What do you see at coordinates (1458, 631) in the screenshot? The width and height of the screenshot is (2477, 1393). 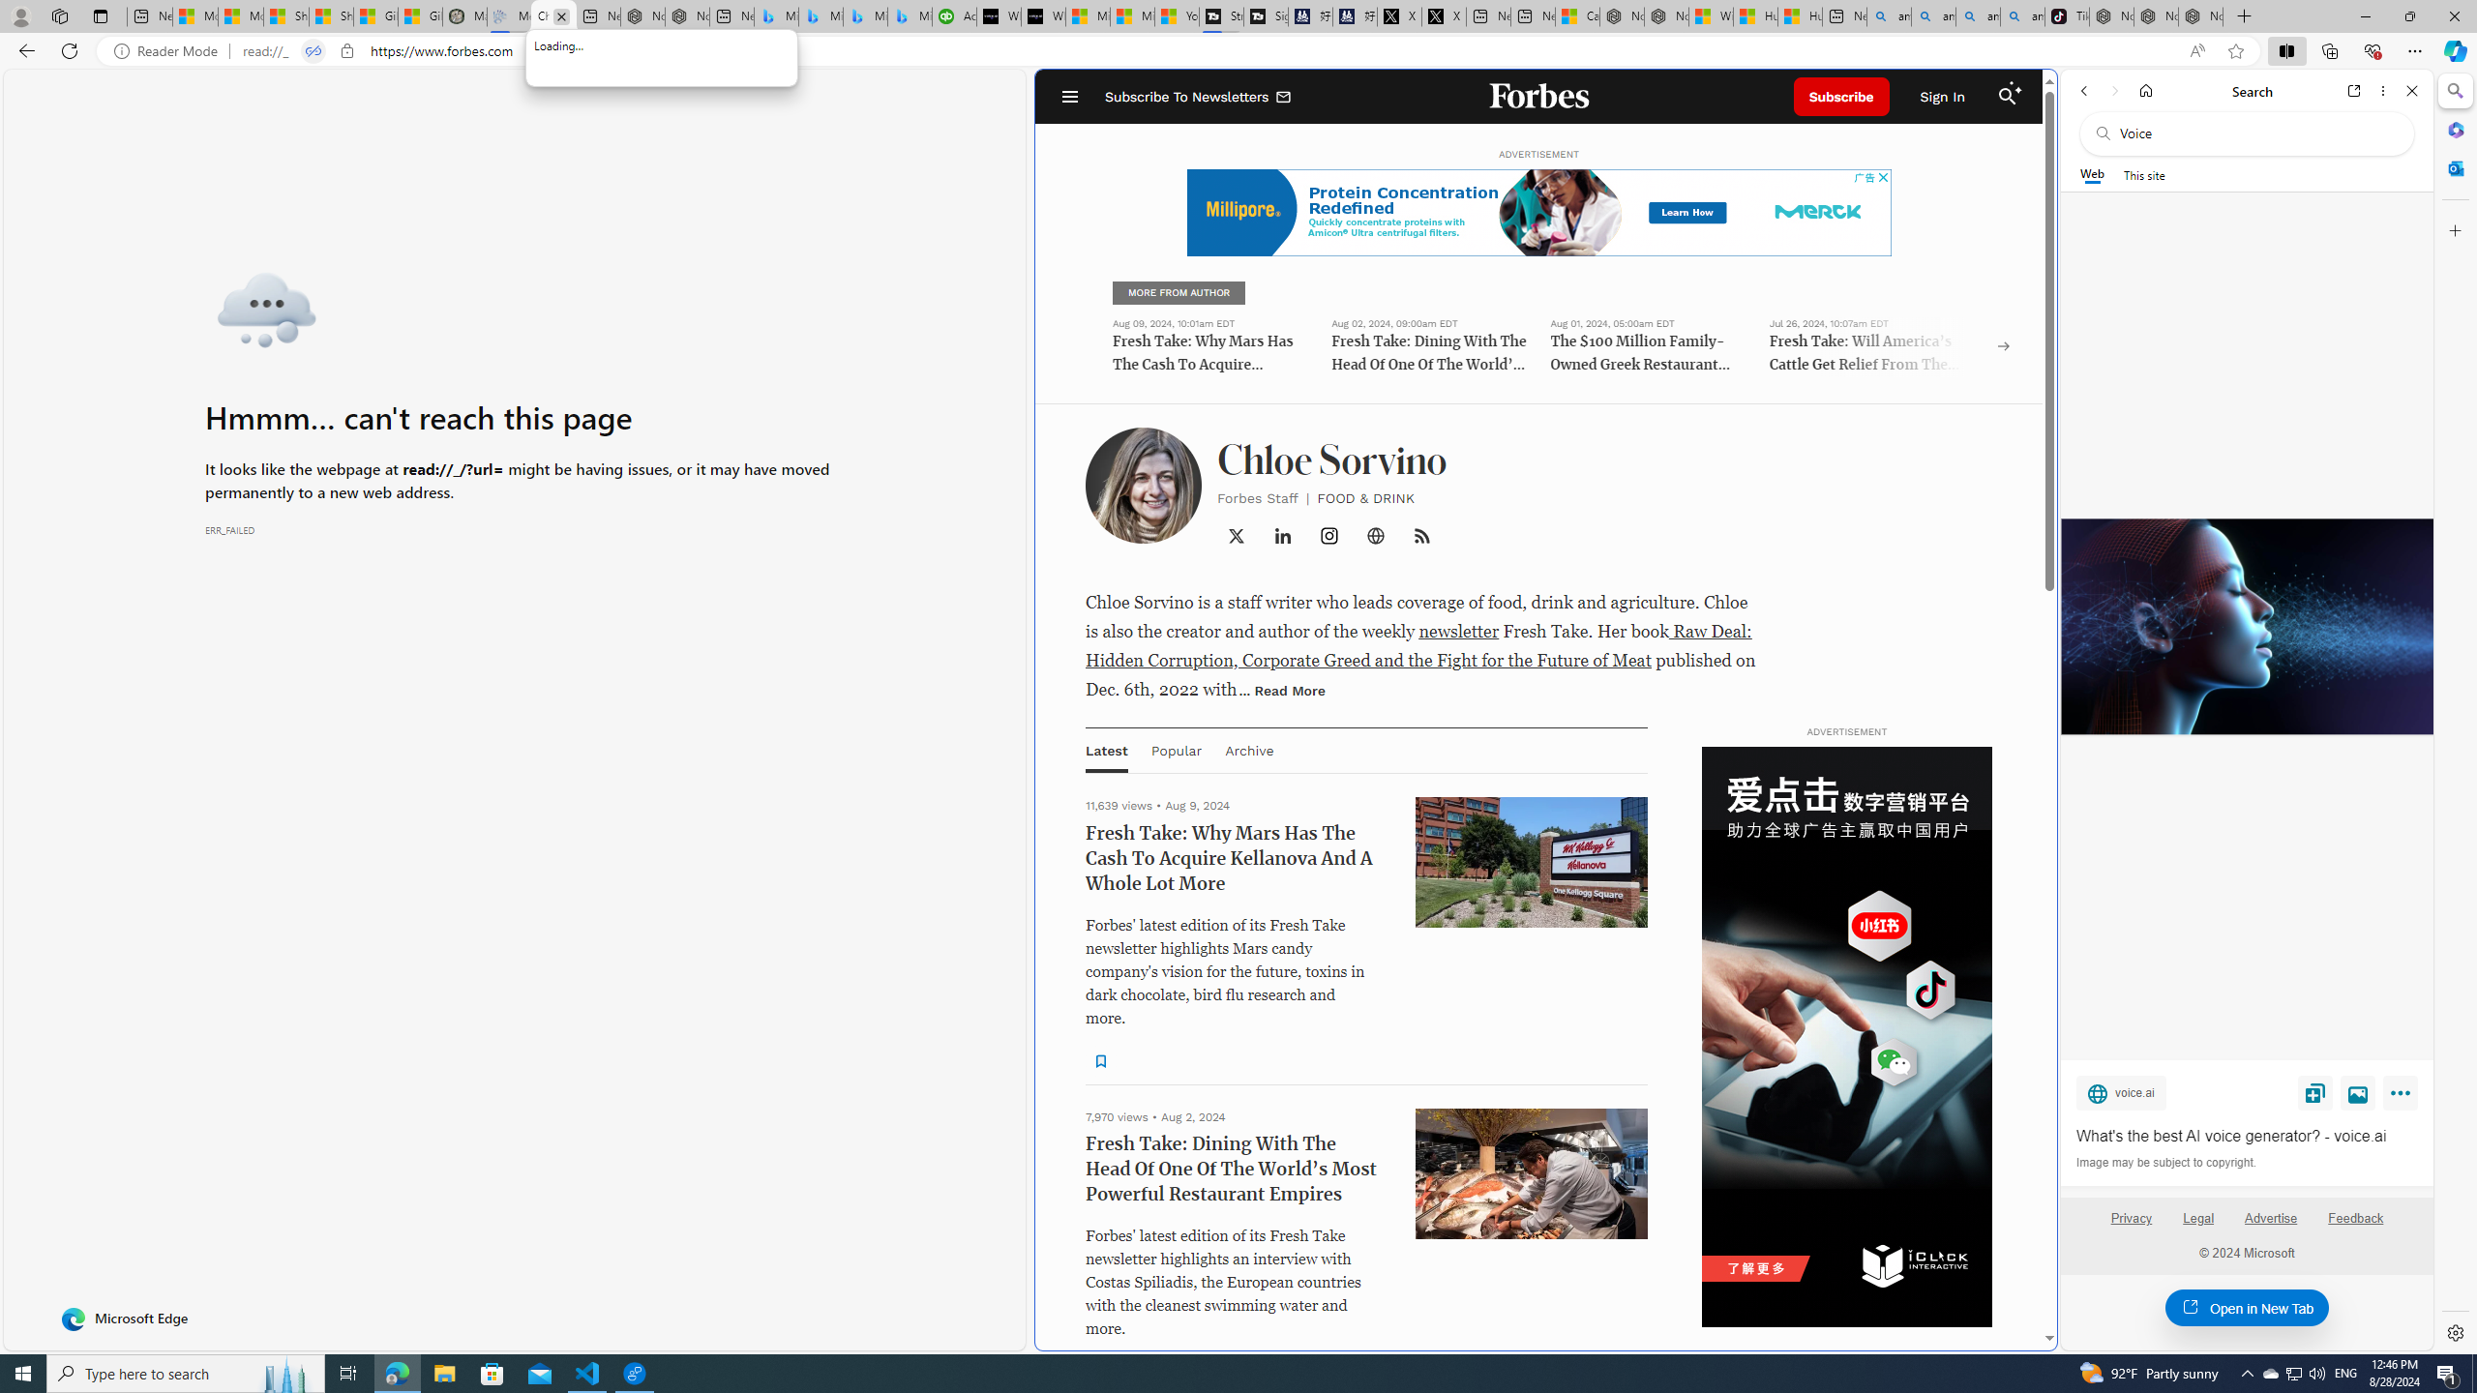 I see `newsletter` at bounding box center [1458, 631].